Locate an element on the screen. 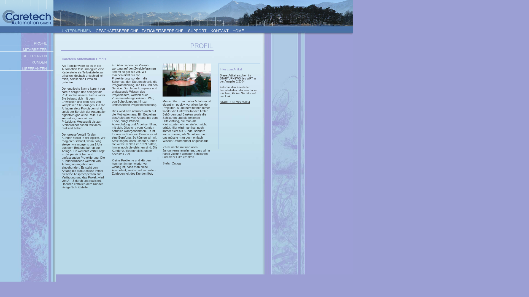 Image resolution: width=529 pixels, height=297 pixels. MITARBEITER is located at coordinates (27, 50).